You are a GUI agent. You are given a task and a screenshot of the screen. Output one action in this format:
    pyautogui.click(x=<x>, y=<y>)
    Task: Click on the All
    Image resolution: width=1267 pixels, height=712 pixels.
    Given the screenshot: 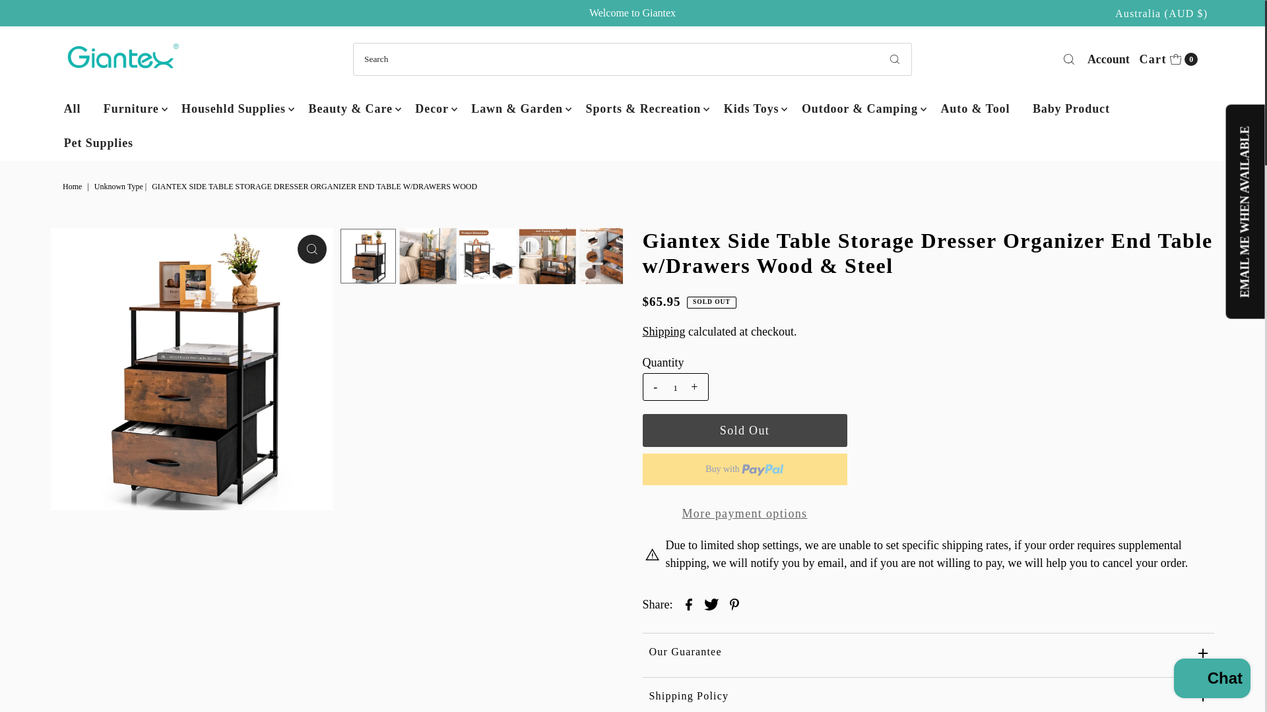 What is the action you would take?
    pyautogui.click(x=744, y=430)
    